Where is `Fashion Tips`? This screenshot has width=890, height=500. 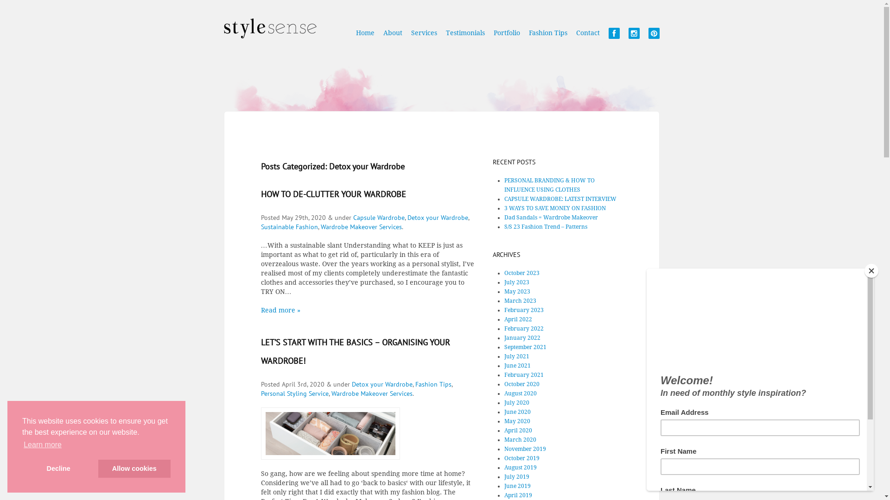 Fashion Tips is located at coordinates (548, 37).